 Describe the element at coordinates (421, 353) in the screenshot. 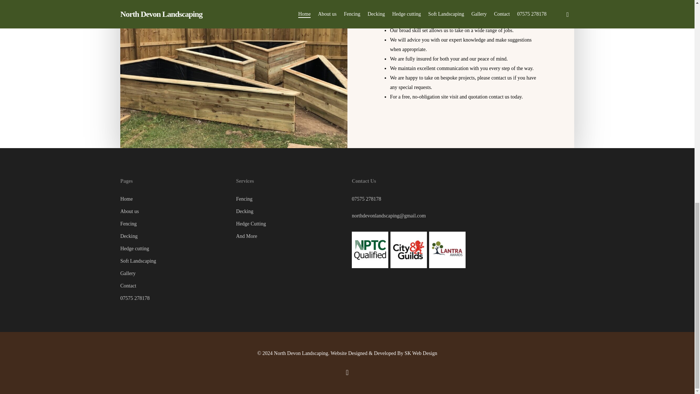

I see `SK Web Design` at that location.